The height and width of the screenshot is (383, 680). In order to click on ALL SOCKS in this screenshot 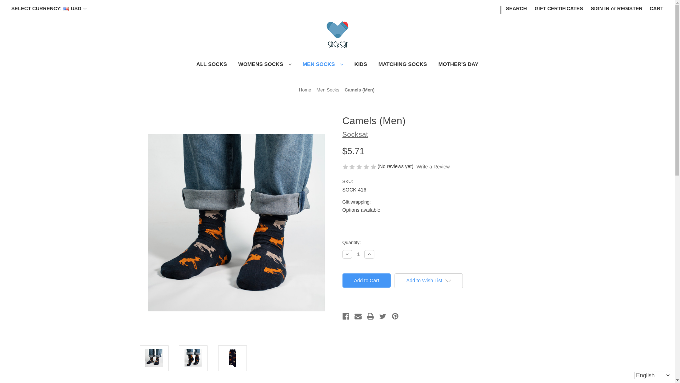, I will do `click(211, 65)`.